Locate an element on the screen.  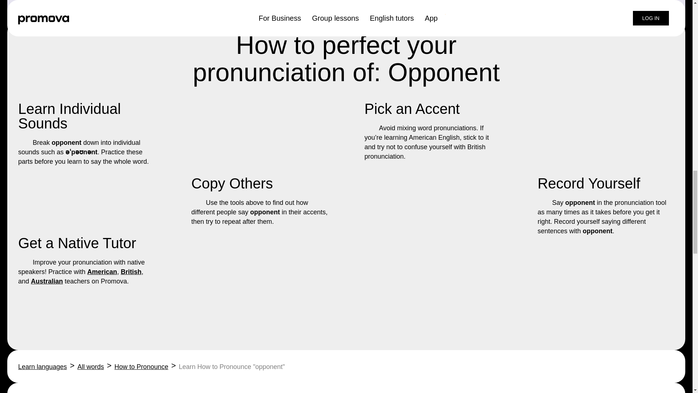
YouTube video player is located at coordinates (558, 5).